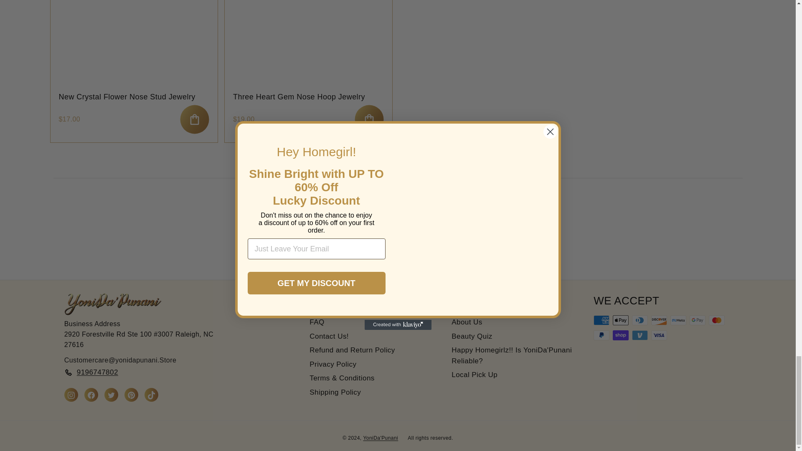  What do you see at coordinates (91, 395) in the screenshot?
I see `YoniDa'Punani on Facebook` at bounding box center [91, 395].